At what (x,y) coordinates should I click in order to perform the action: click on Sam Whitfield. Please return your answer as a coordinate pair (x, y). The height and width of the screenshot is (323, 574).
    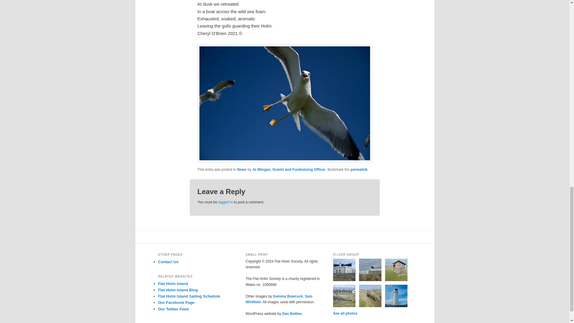
    Looking at the image, I should click on (279, 299).